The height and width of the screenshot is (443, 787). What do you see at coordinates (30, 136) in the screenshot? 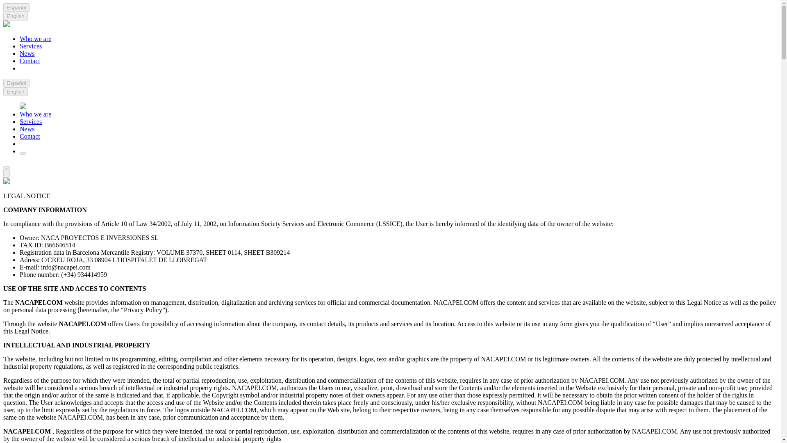
I see `Contact` at bounding box center [30, 136].